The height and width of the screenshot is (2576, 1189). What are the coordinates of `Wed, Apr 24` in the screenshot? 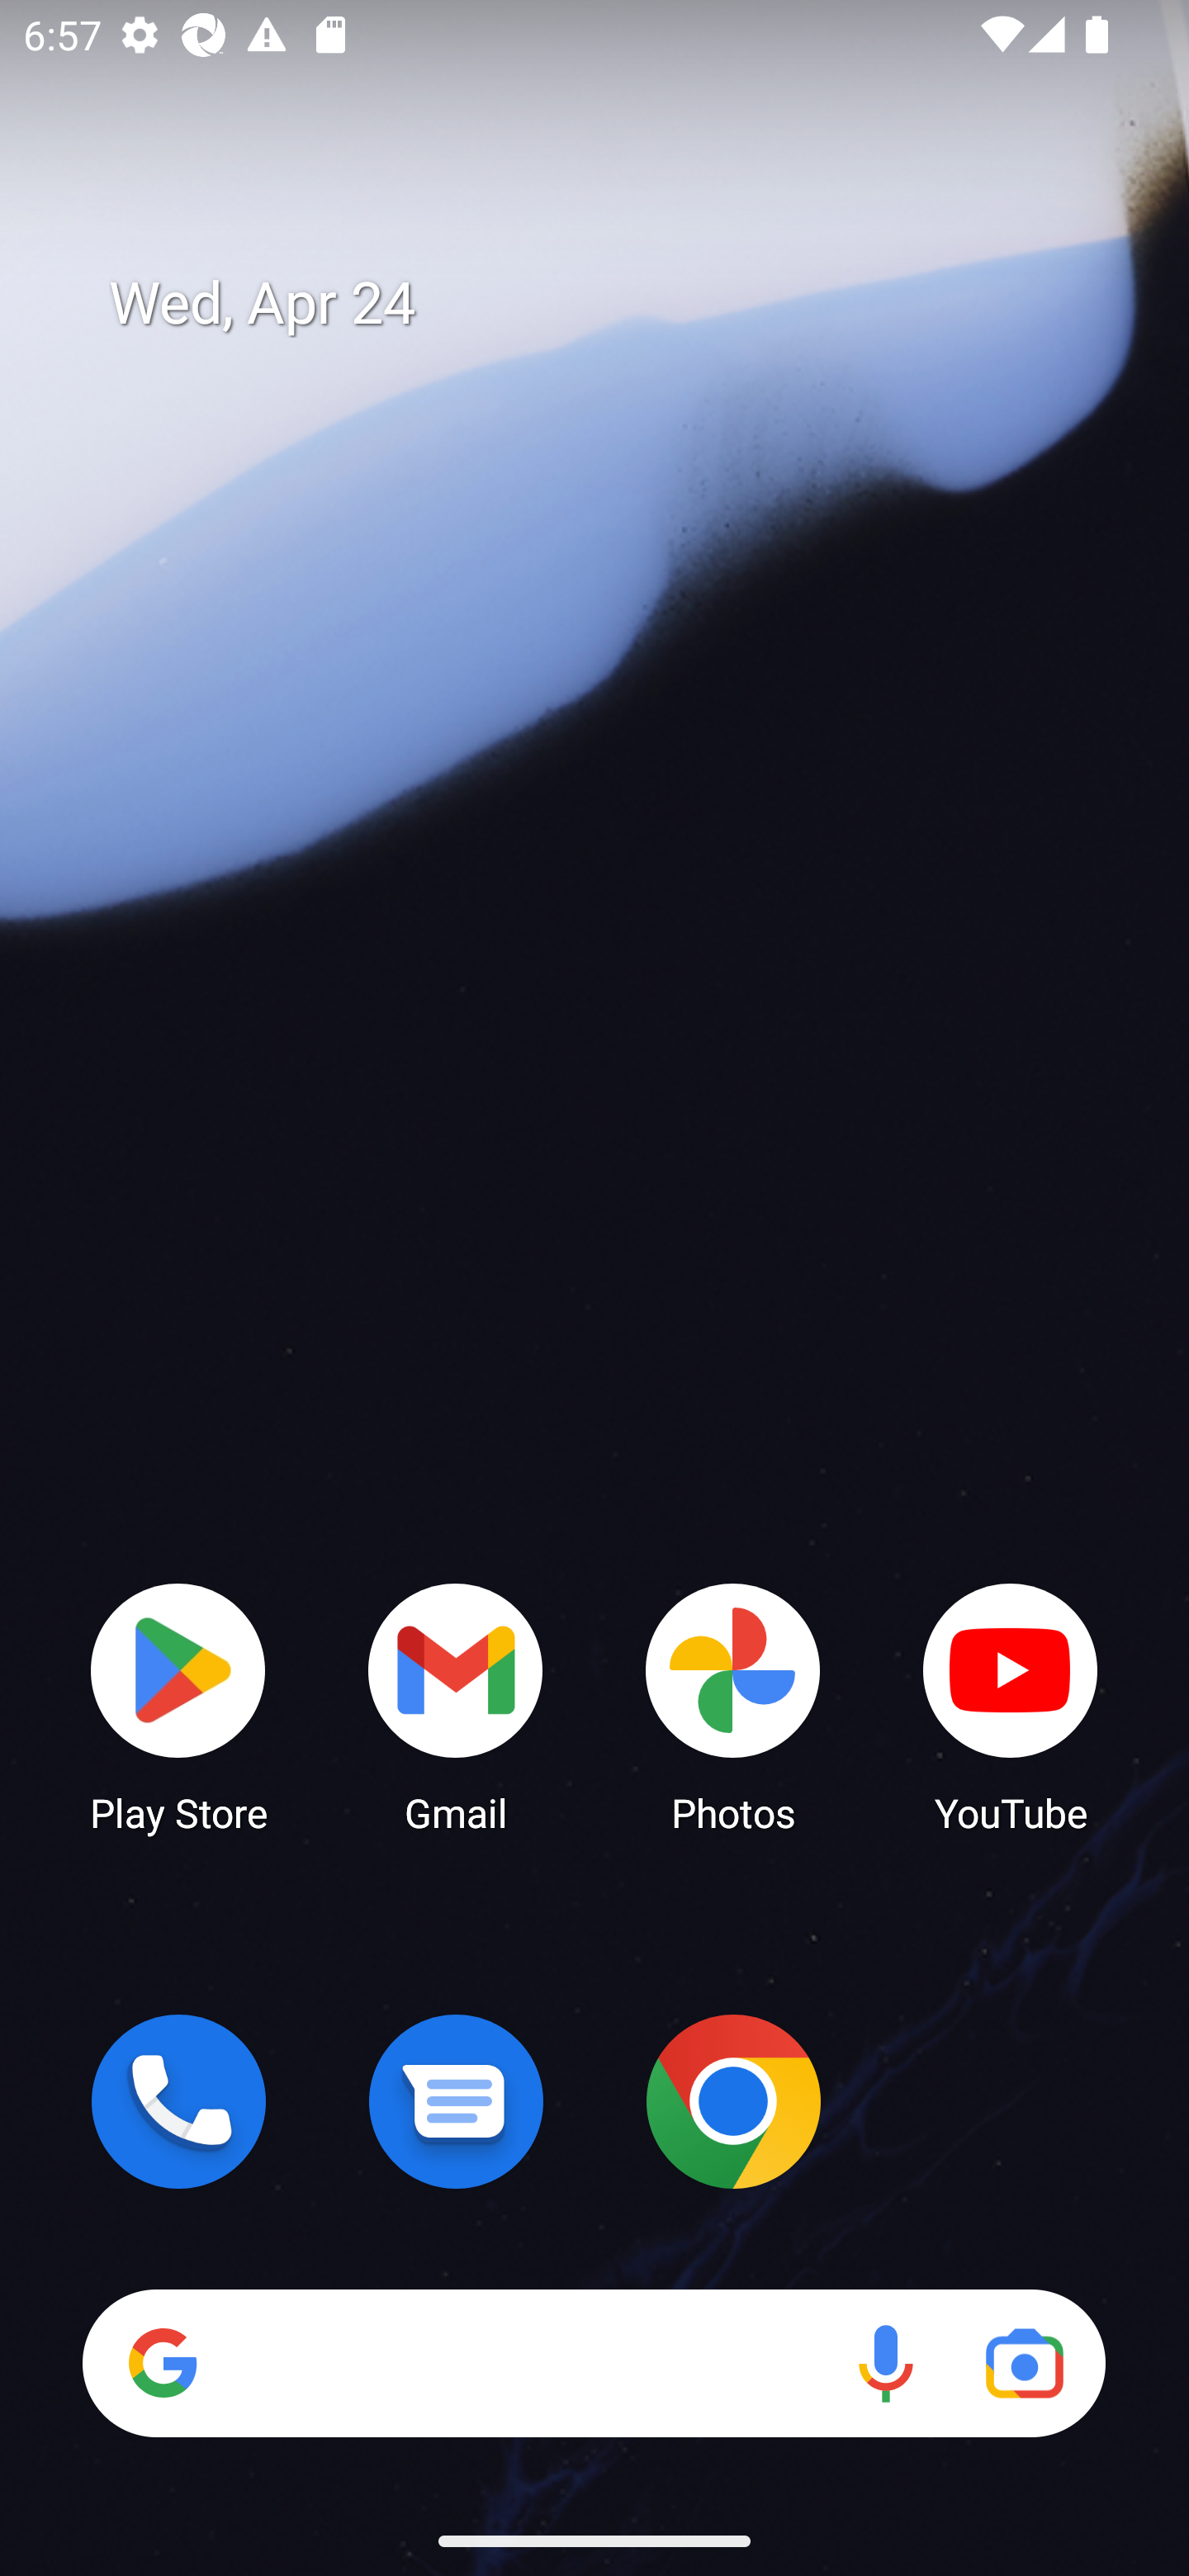 It's located at (618, 304).